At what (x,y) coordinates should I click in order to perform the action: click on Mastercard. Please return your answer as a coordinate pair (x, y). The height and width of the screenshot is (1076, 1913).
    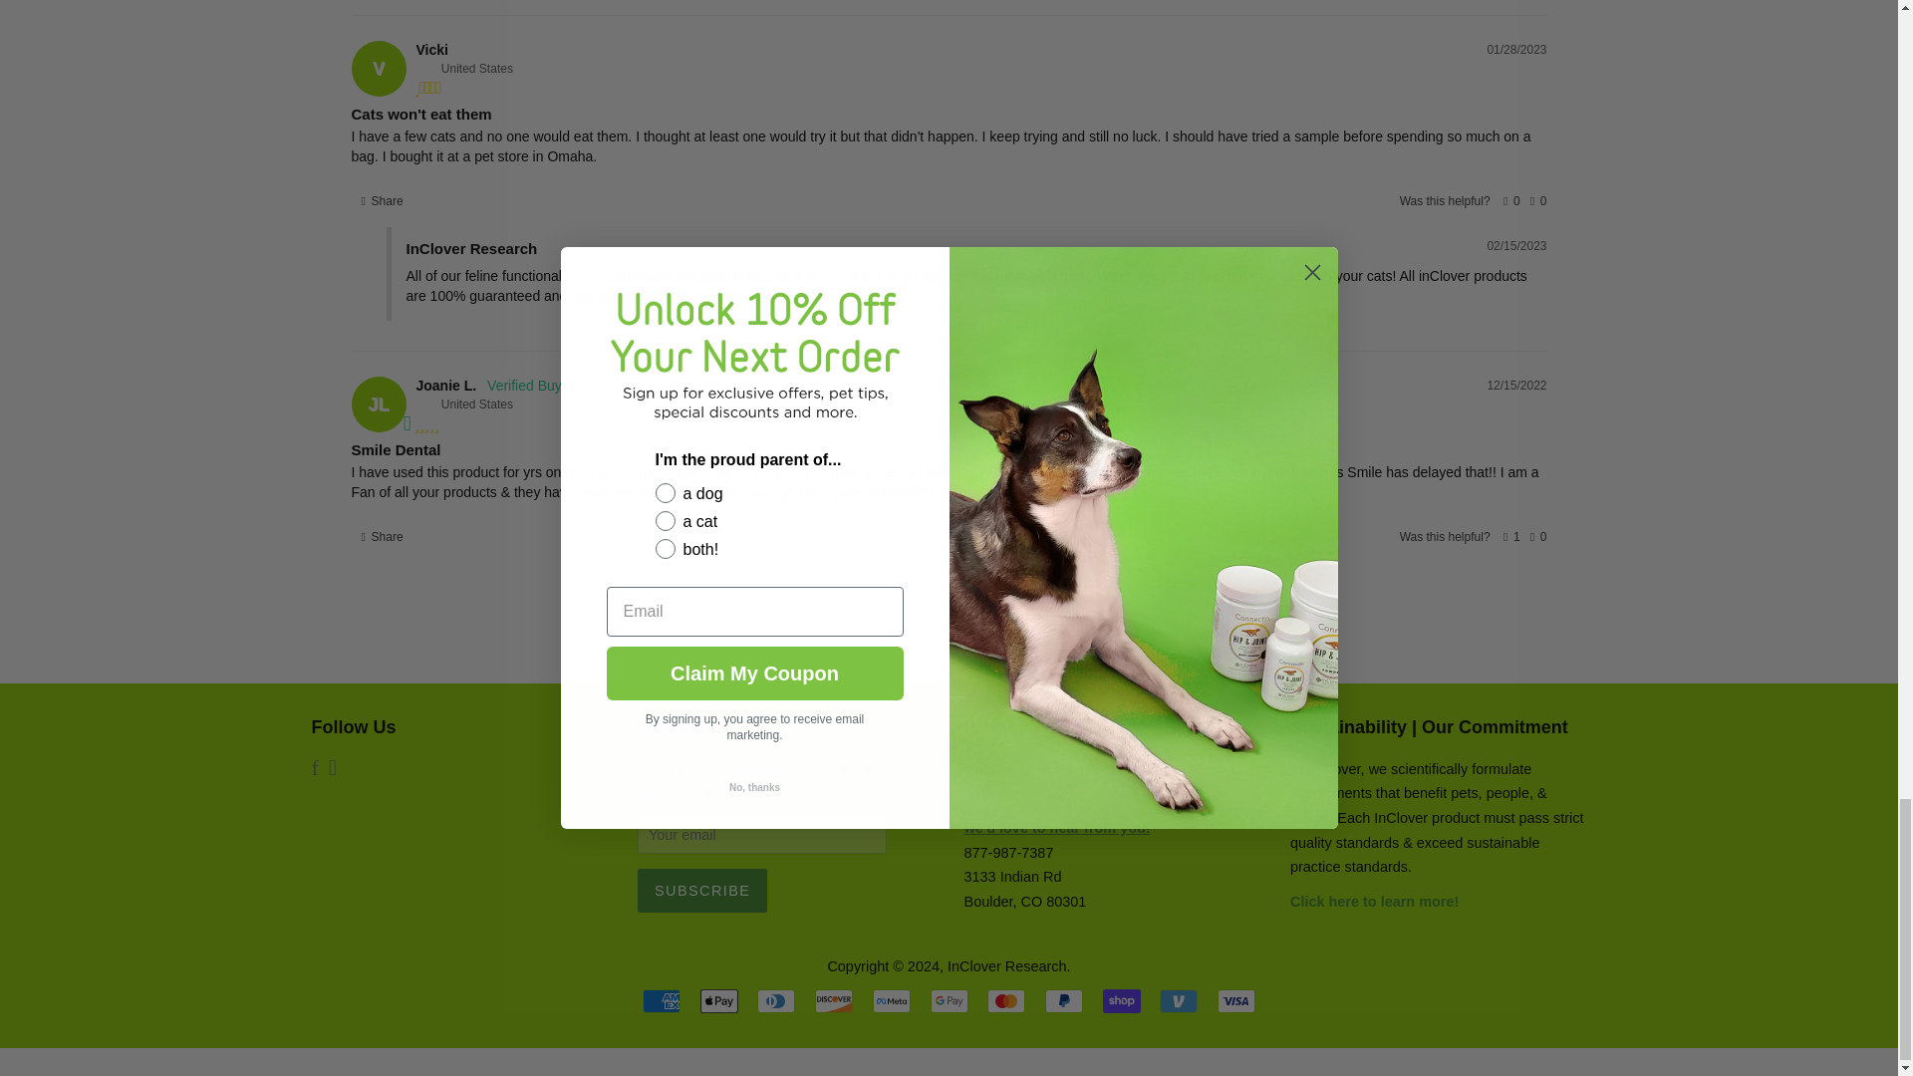
    Looking at the image, I should click on (1006, 1000).